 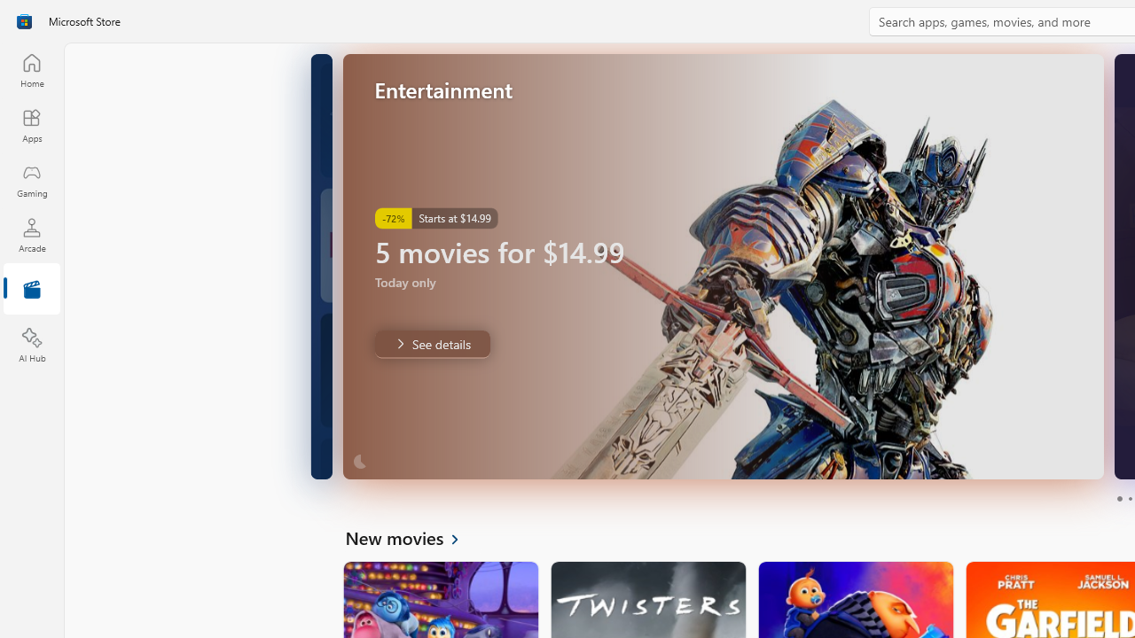 What do you see at coordinates (1119, 498) in the screenshot?
I see `Page 1` at bounding box center [1119, 498].